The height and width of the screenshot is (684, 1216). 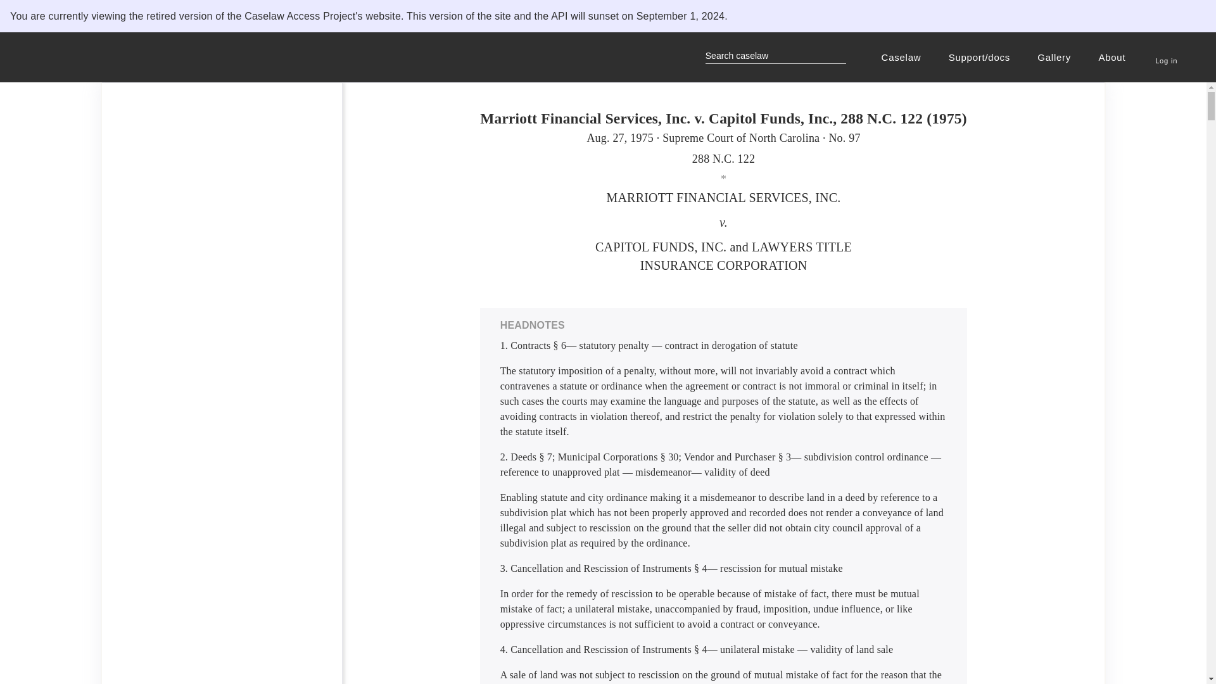 I want to click on About, so click(x=1113, y=57).